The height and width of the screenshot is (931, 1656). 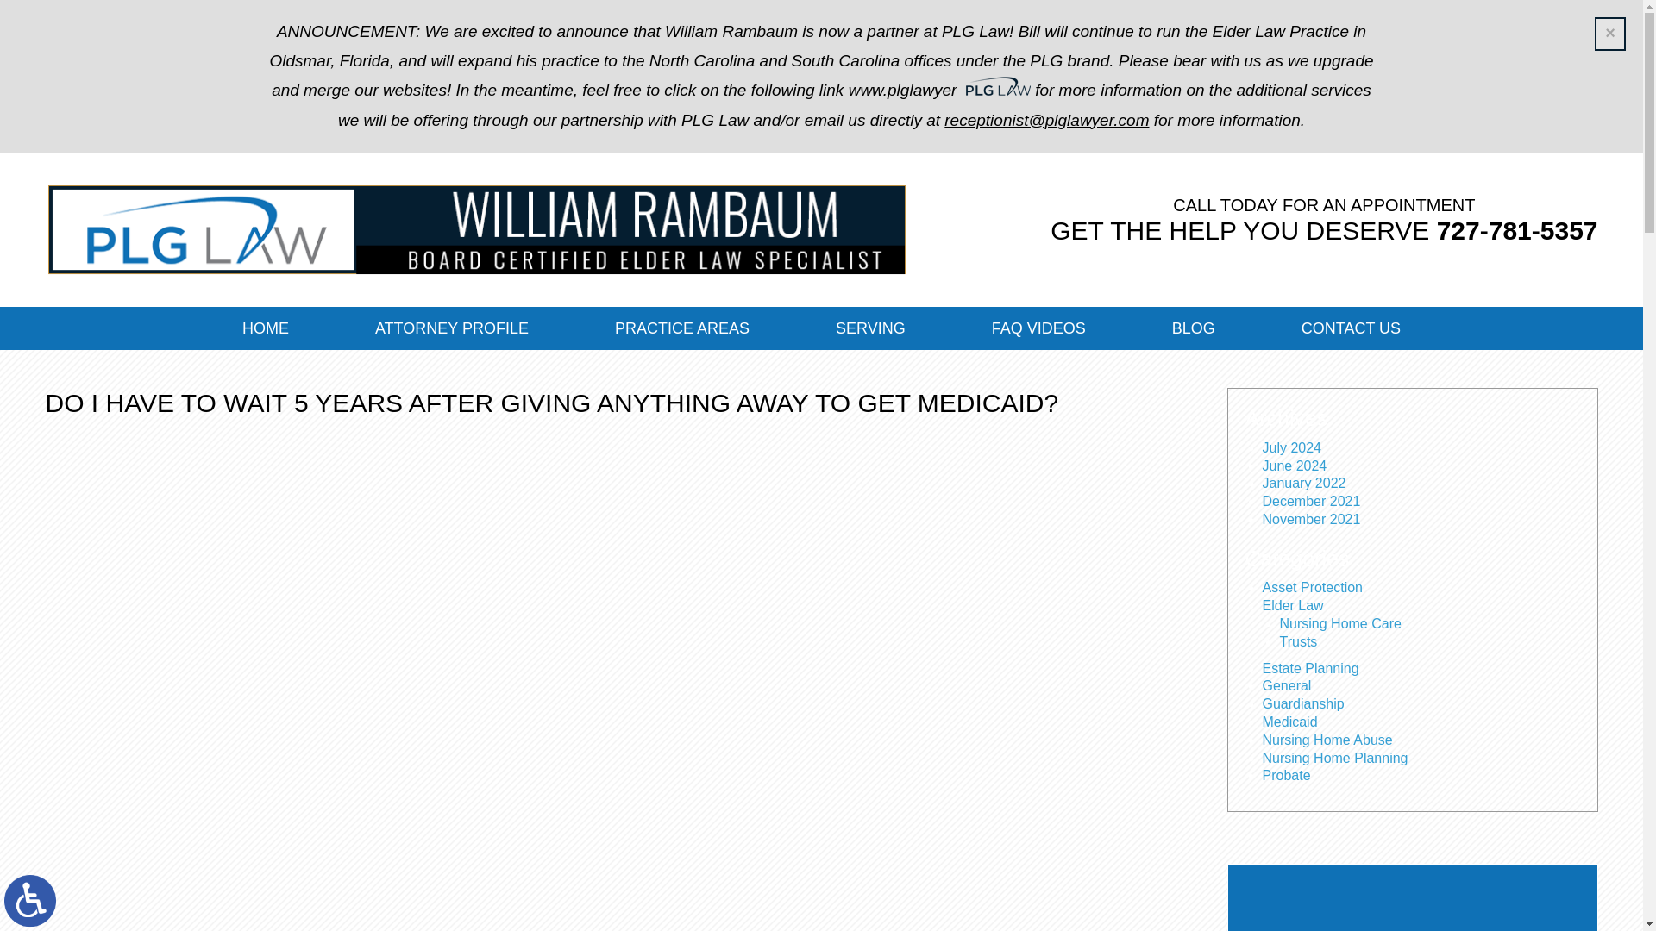 What do you see at coordinates (452, 328) in the screenshot?
I see `ATTORNEY PROFILE` at bounding box center [452, 328].